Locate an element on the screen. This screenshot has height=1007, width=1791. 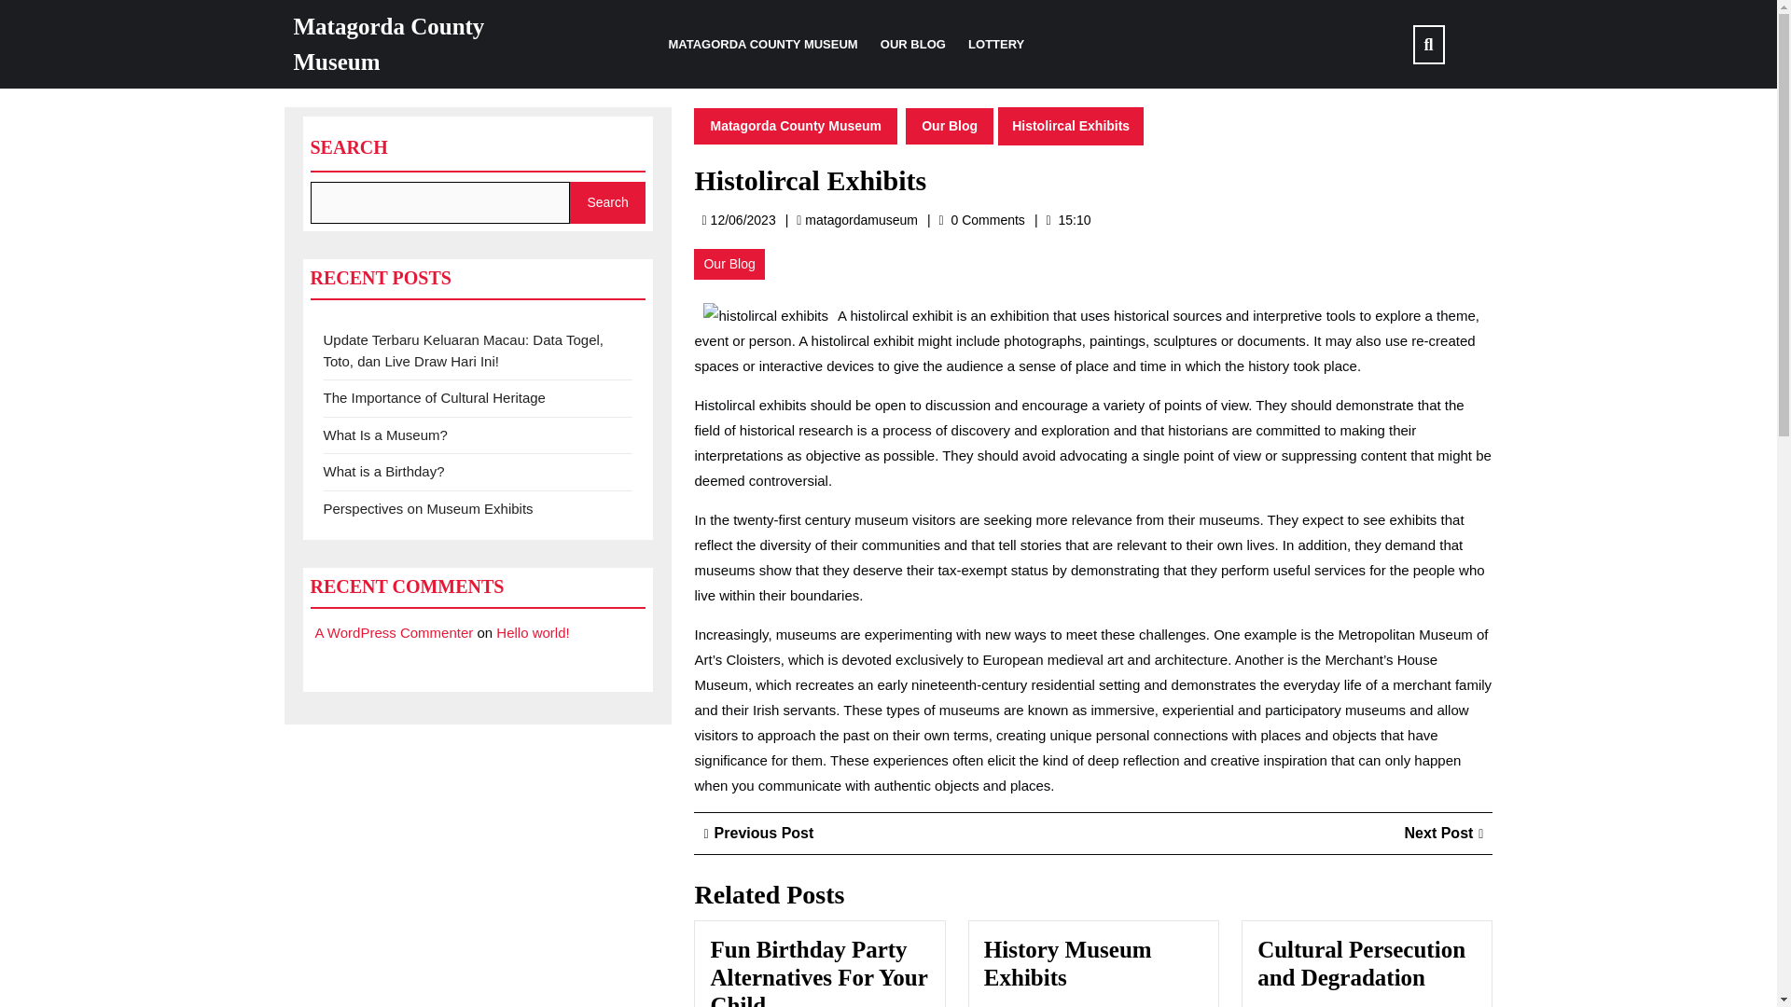
MATAGORDA COUNTY MUSEUM is located at coordinates (763, 45).